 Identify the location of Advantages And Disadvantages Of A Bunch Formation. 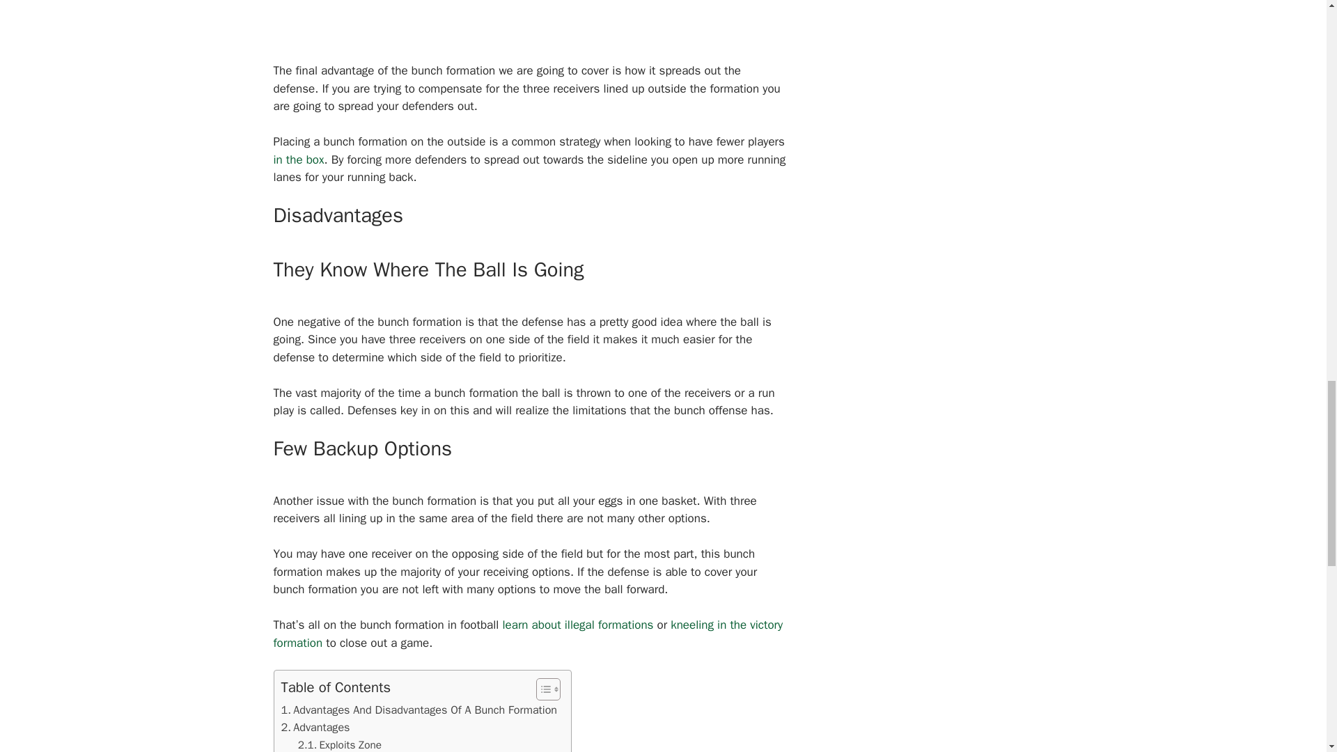
(419, 710).